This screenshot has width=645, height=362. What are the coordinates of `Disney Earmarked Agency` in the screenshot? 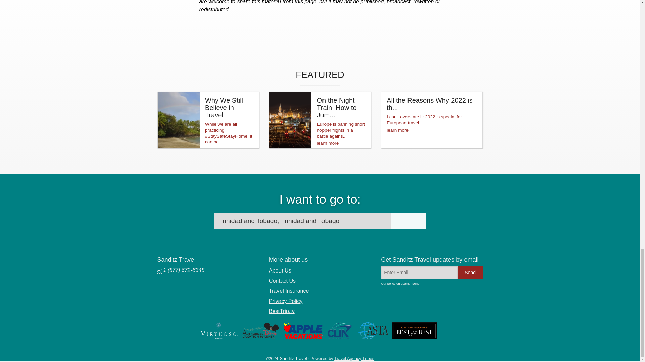 It's located at (261, 330).